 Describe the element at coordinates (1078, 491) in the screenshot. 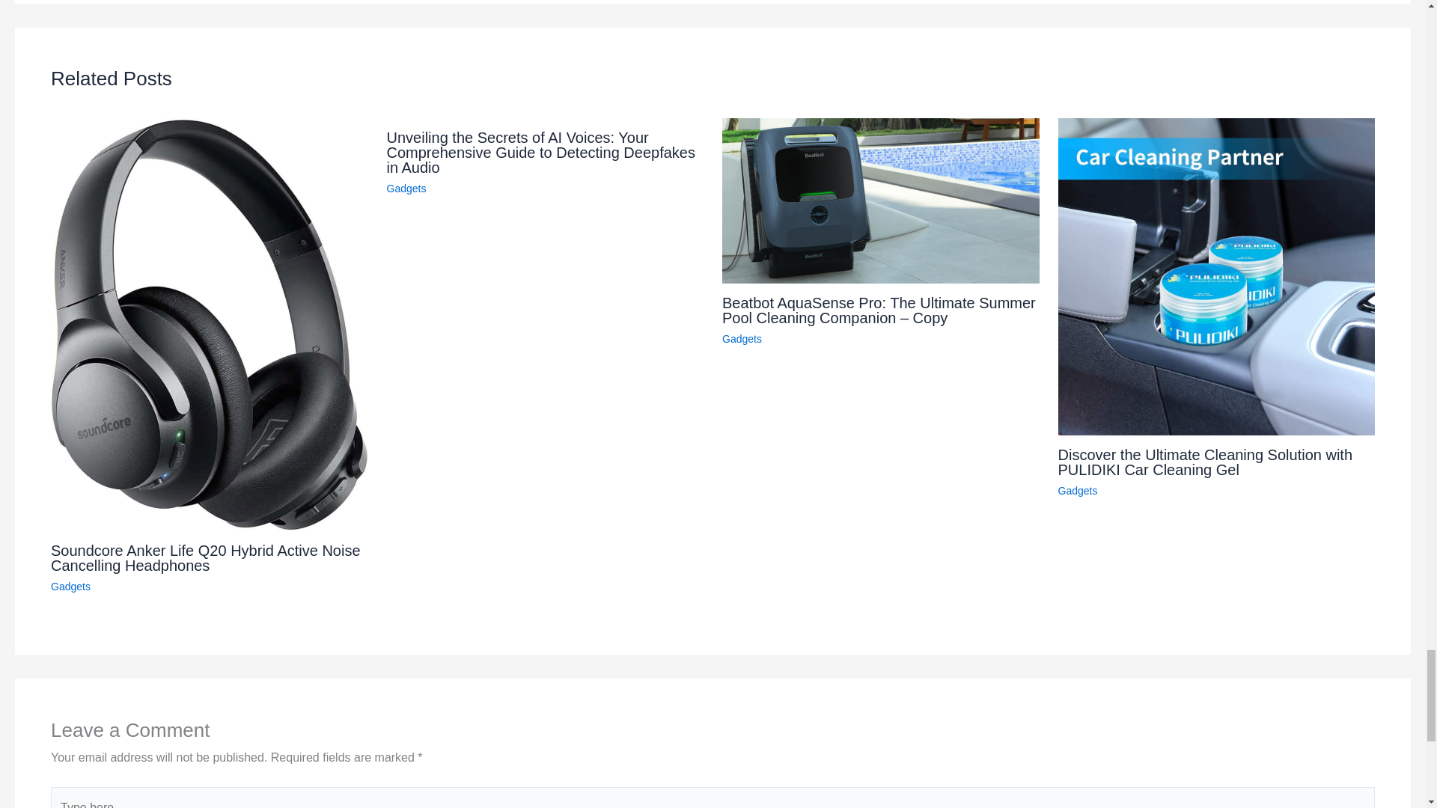

I see `Gadgets` at that location.